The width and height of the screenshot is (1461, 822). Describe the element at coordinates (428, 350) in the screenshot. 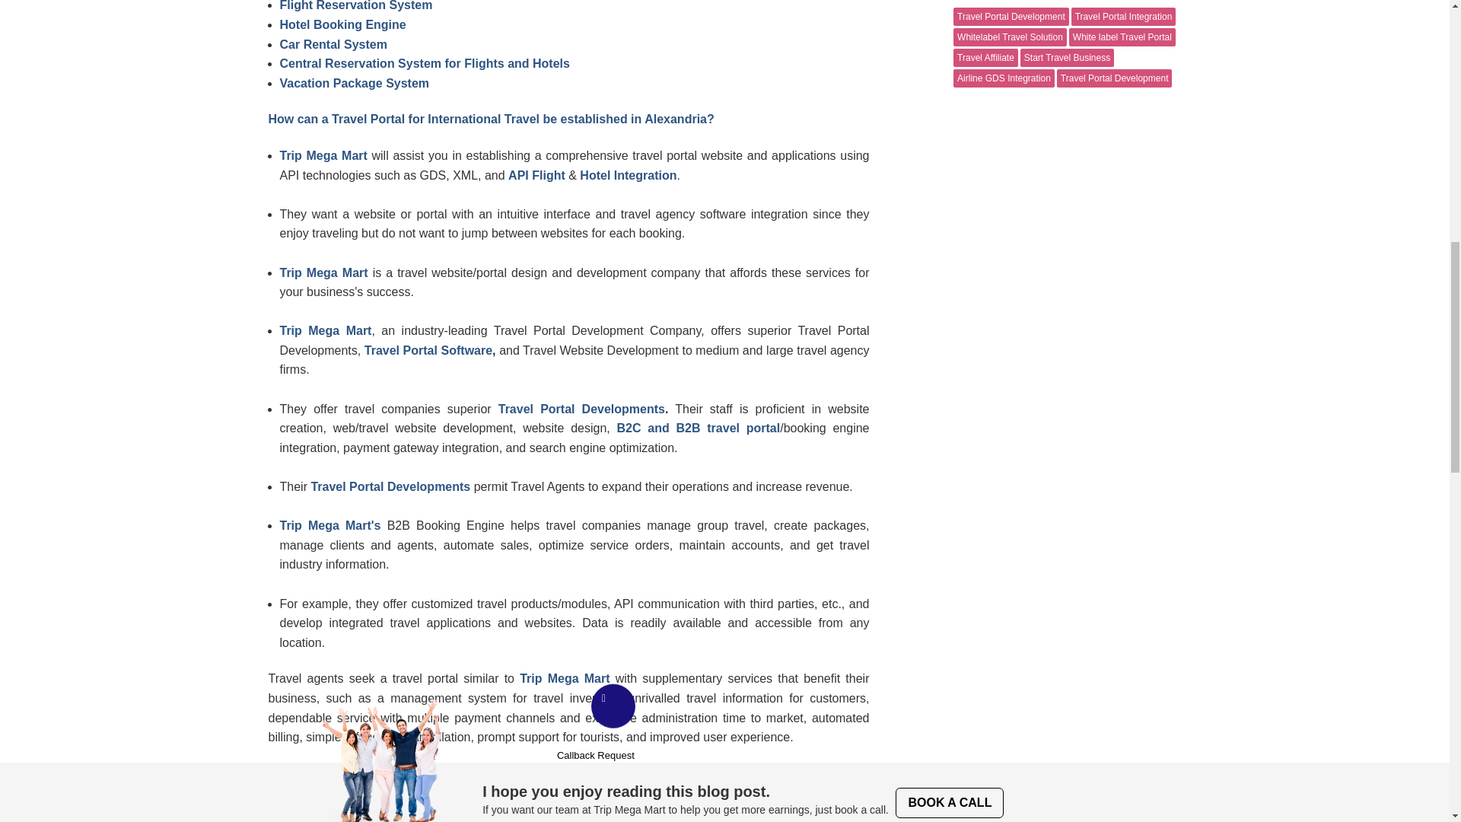

I see `Travel Portal Software` at that location.